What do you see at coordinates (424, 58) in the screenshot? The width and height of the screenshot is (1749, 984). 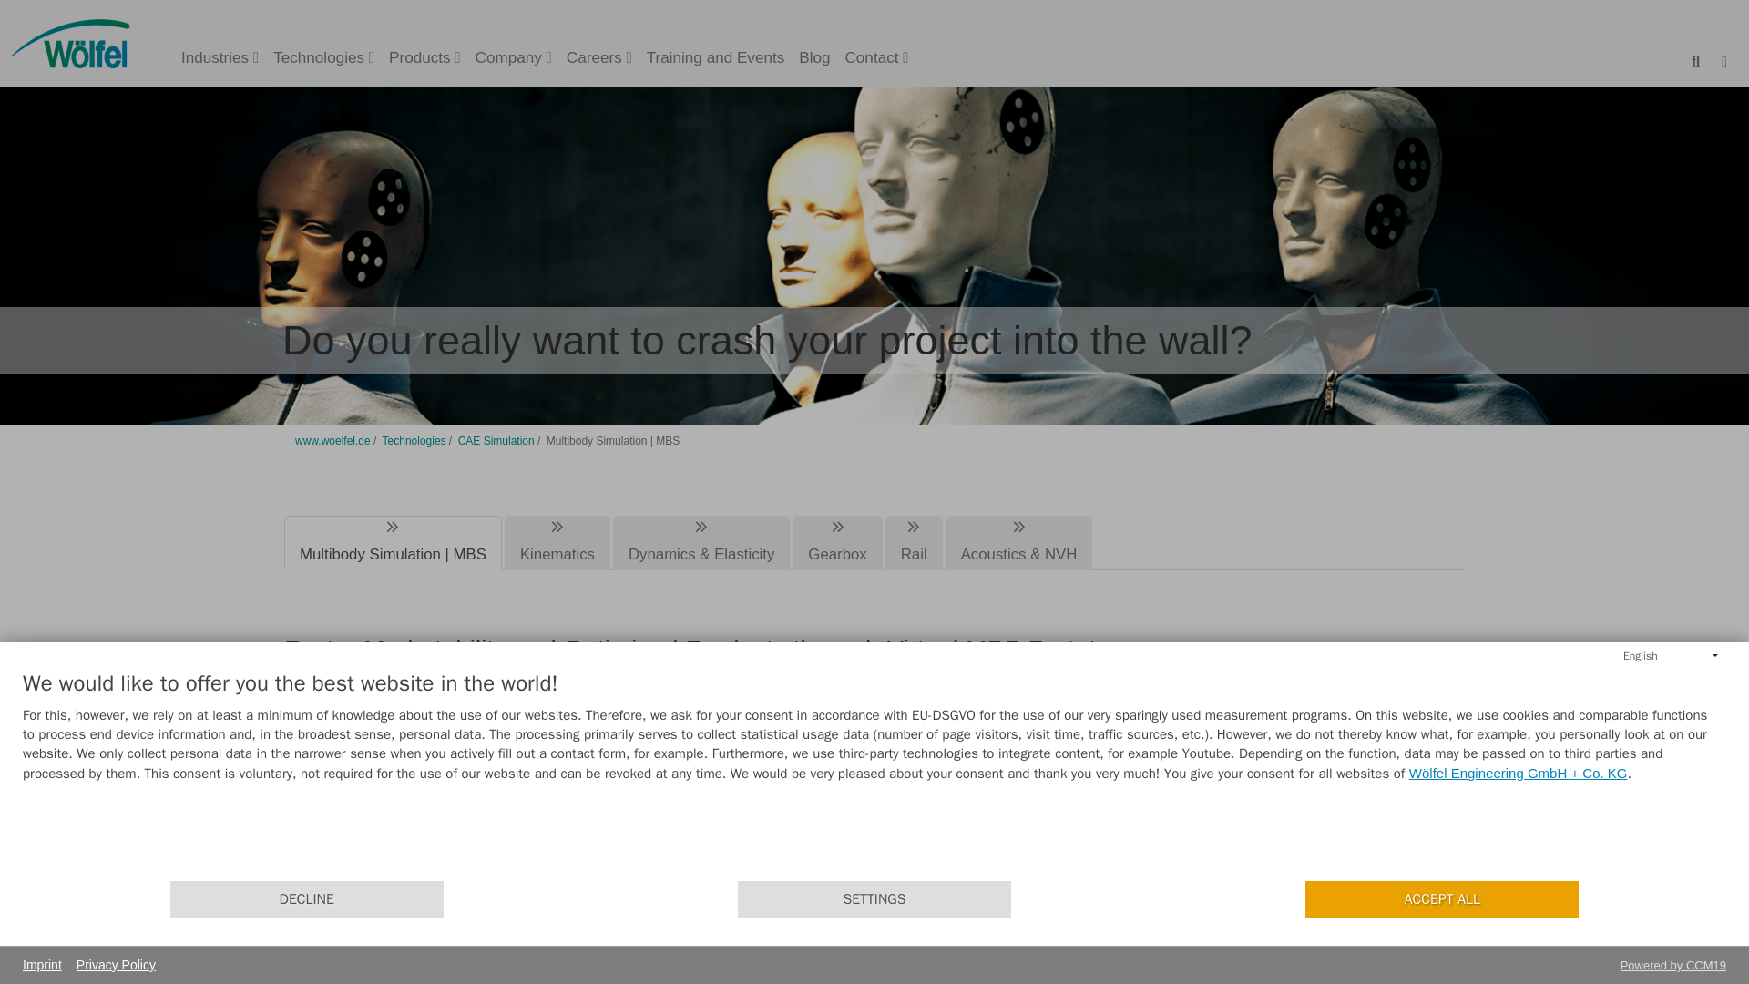 I see `Products` at bounding box center [424, 58].